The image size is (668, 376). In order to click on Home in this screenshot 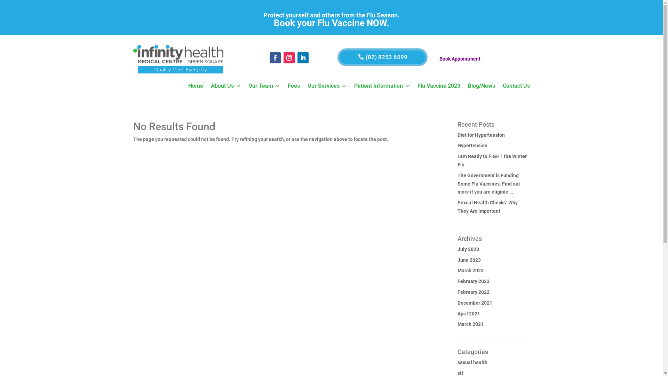, I will do `click(196, 87)`.